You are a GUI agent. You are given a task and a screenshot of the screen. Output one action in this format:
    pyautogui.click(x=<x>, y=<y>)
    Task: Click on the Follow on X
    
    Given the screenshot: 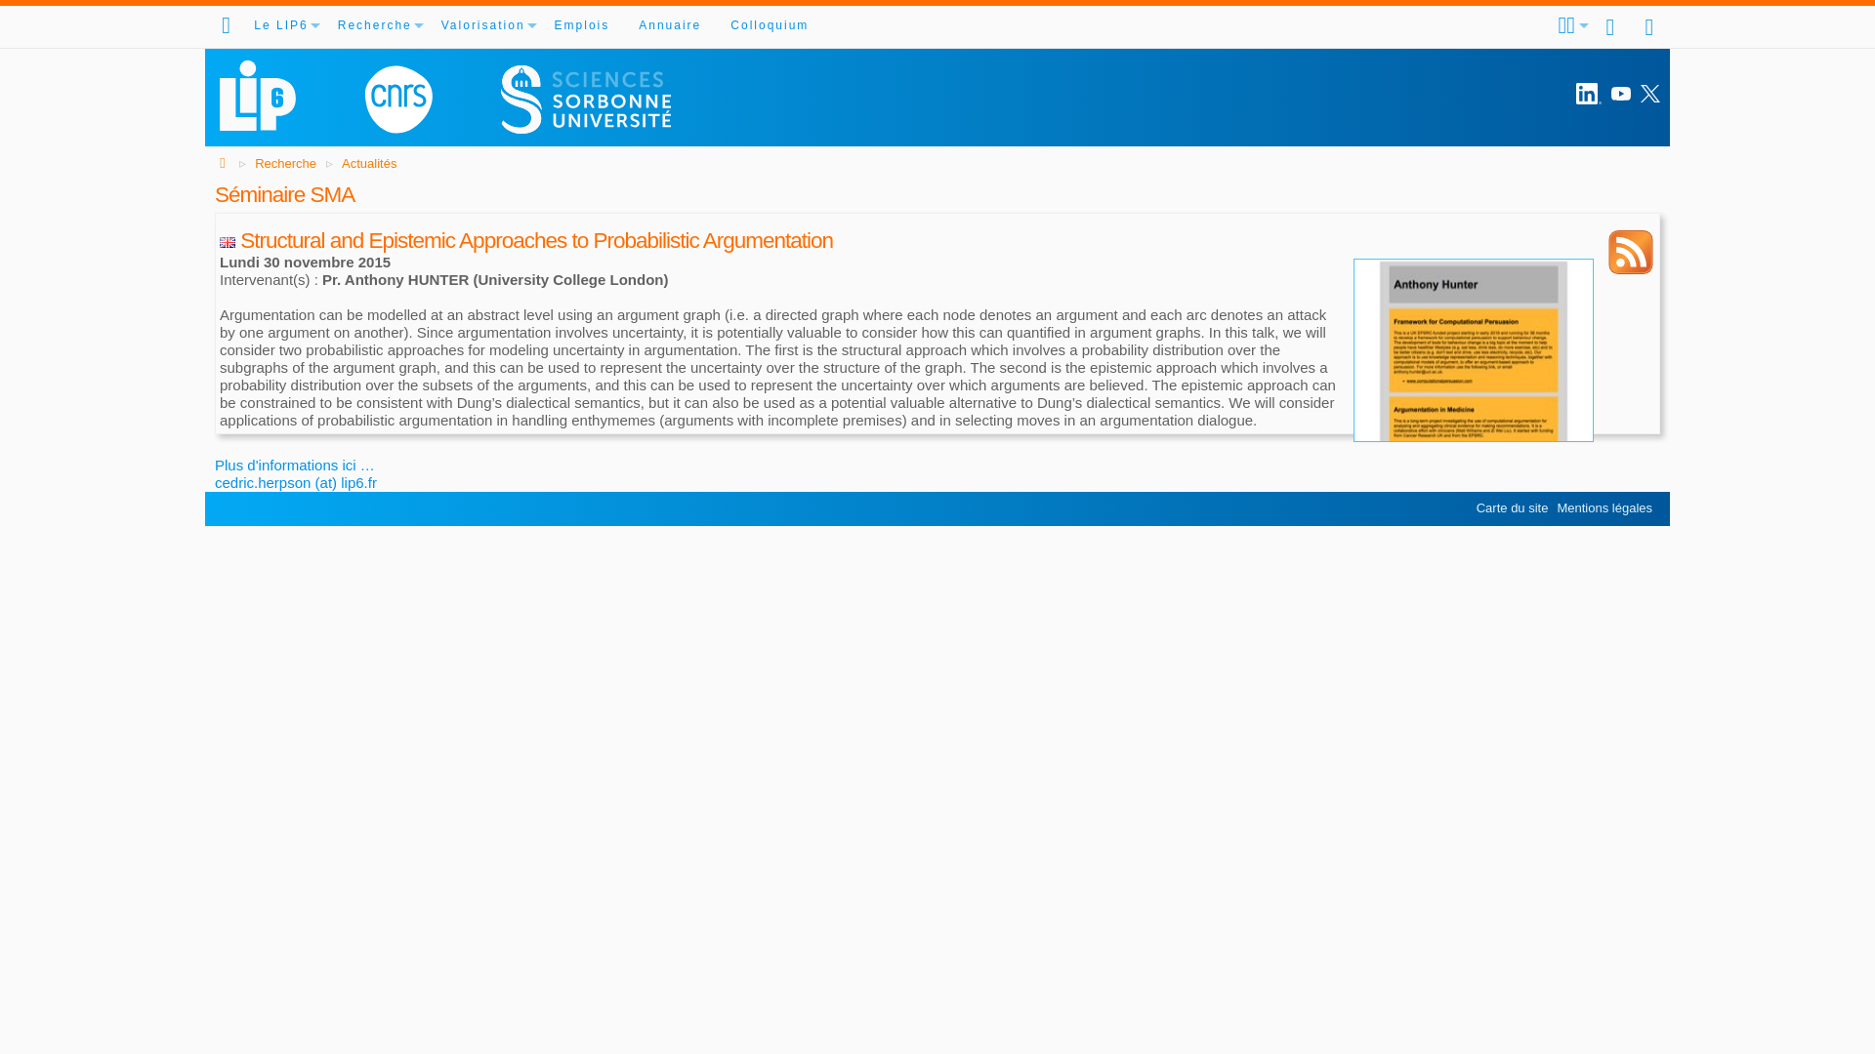 What is the action you would take?
    pyautogui.click(x=1650, y=94)
    